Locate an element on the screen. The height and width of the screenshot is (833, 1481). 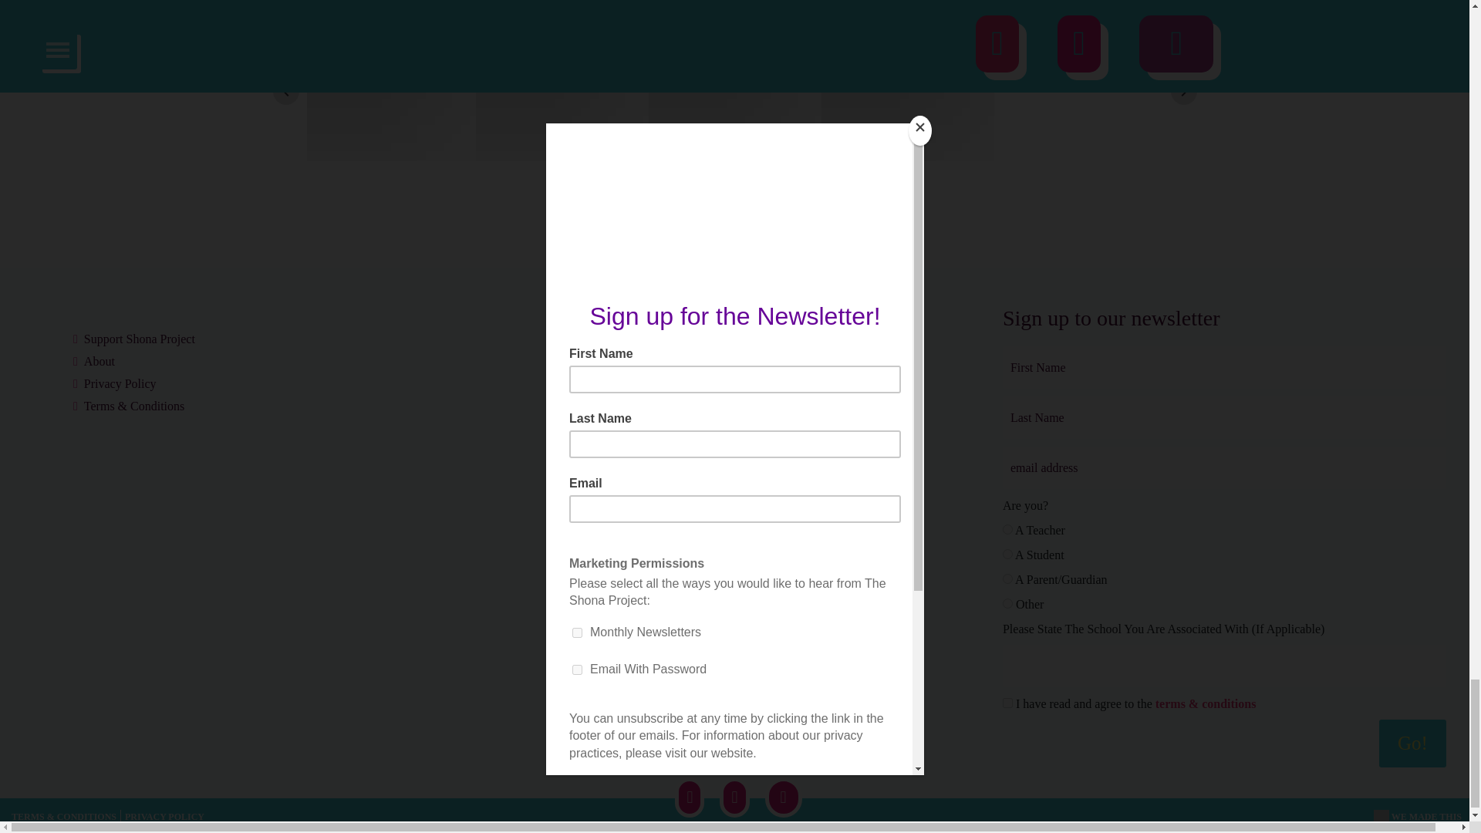
1 is located at coordinates (1007, 703).